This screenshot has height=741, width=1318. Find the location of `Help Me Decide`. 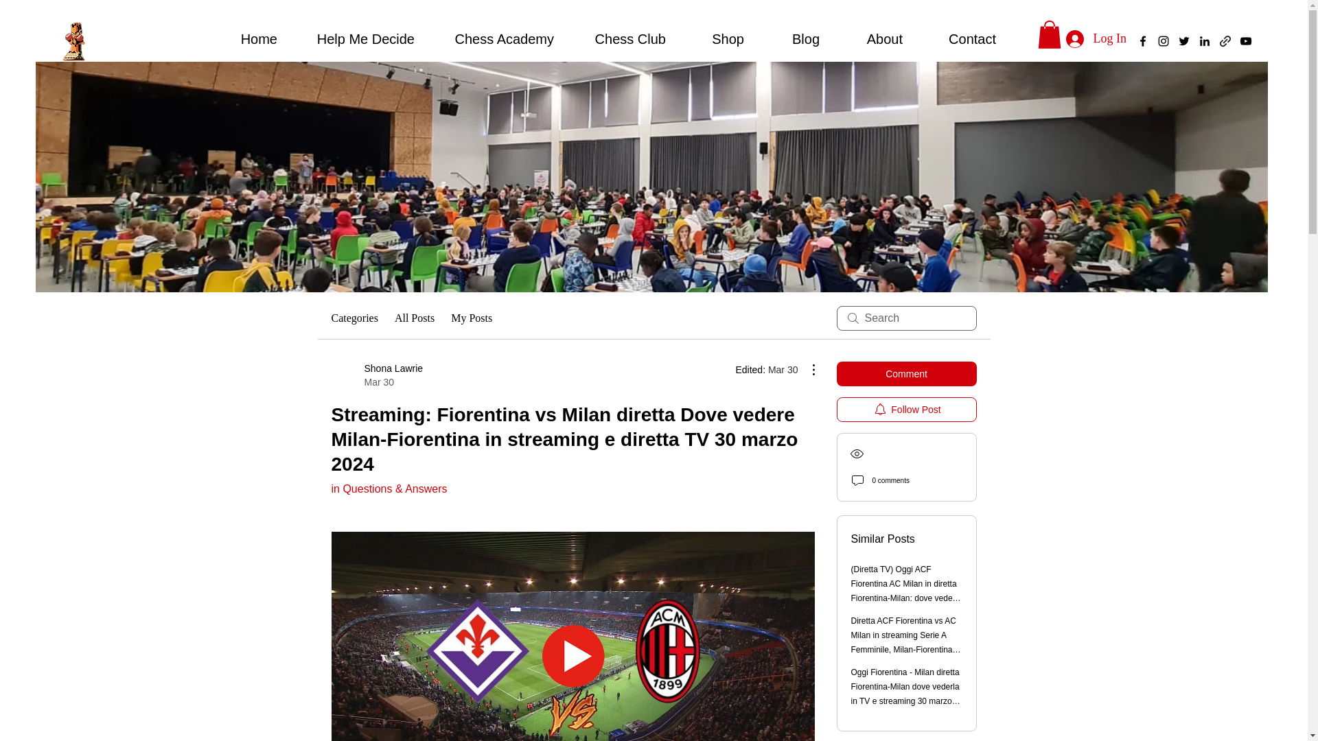

Help Me Decide is located at coordinates (356, 39).